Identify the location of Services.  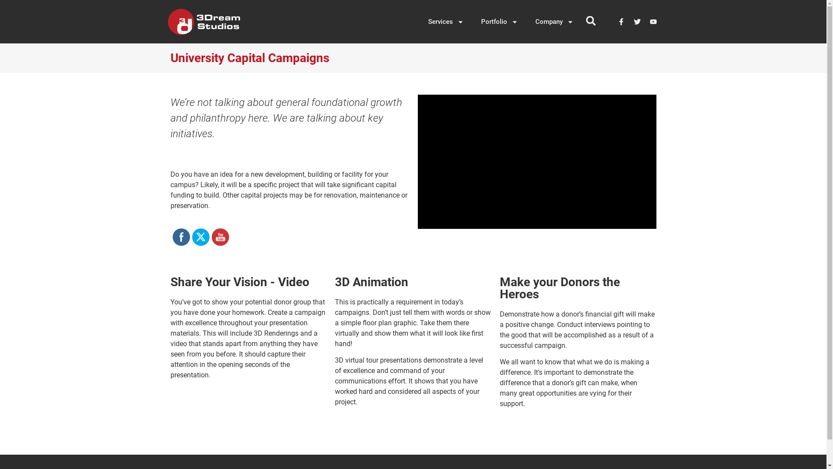
(446, 22).